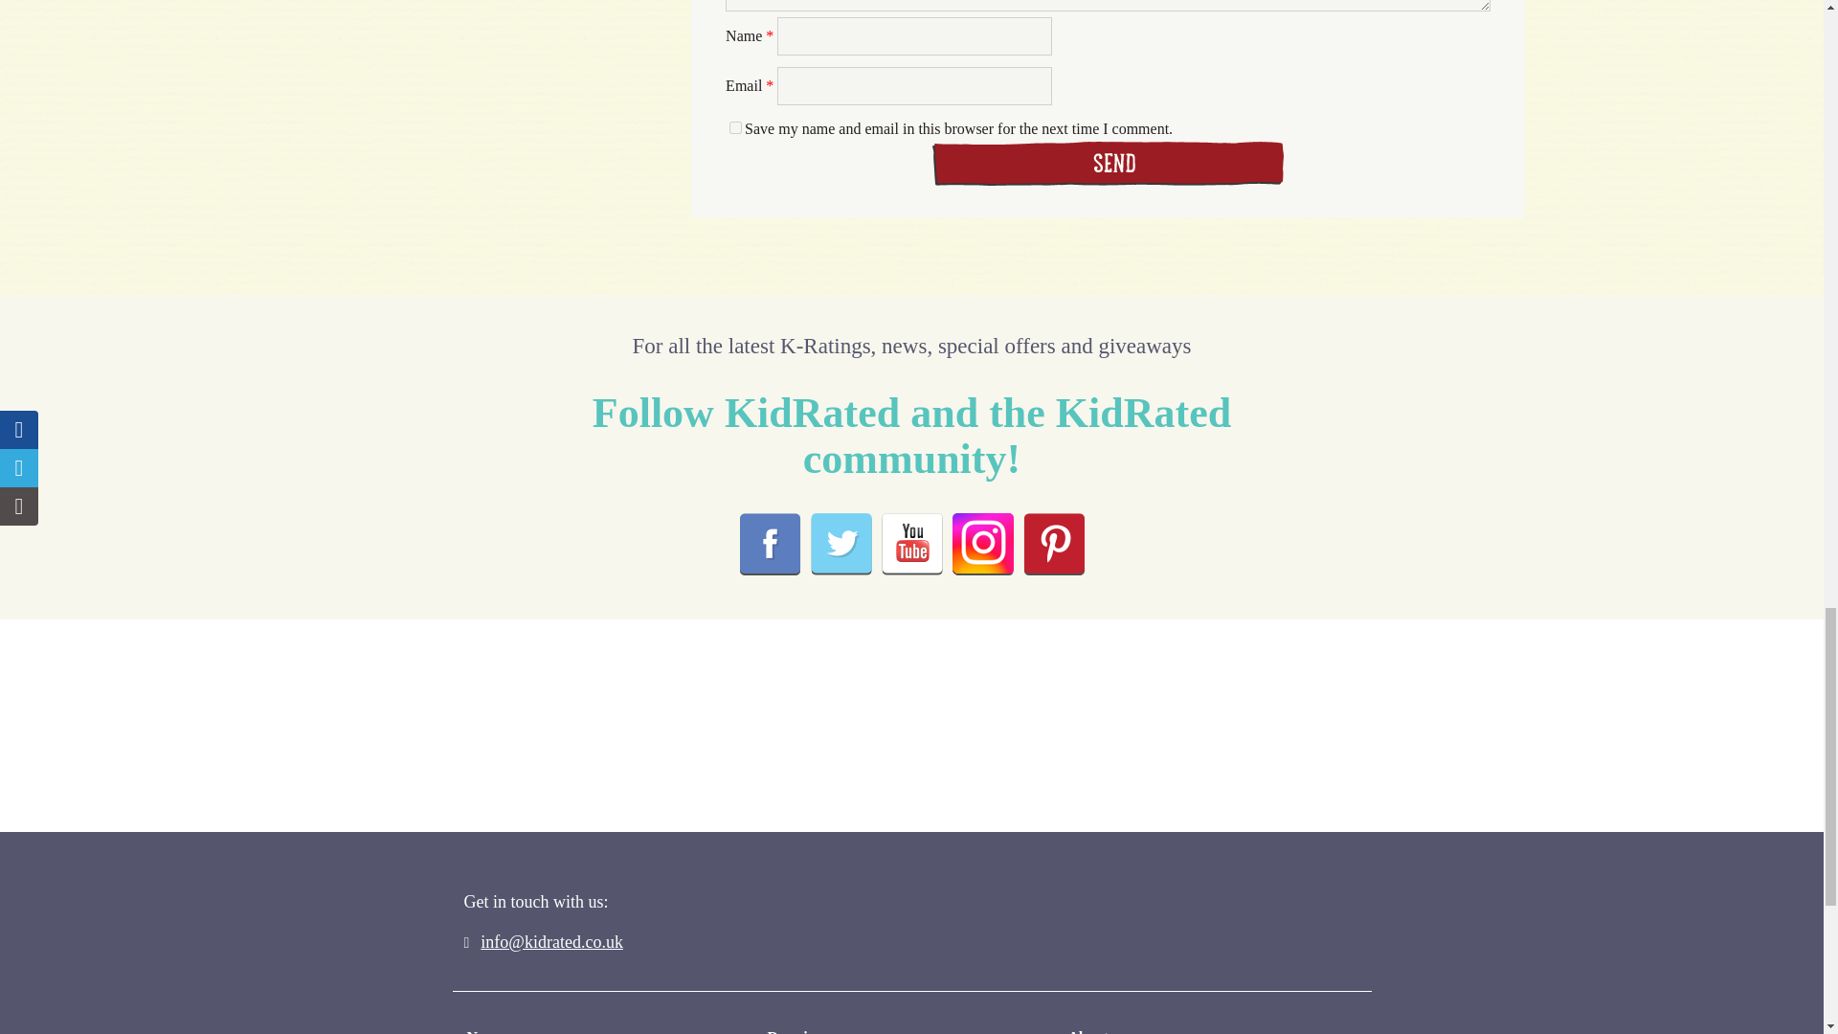  I want to click on Kidrated's Pinterest, so click(1053, 544).